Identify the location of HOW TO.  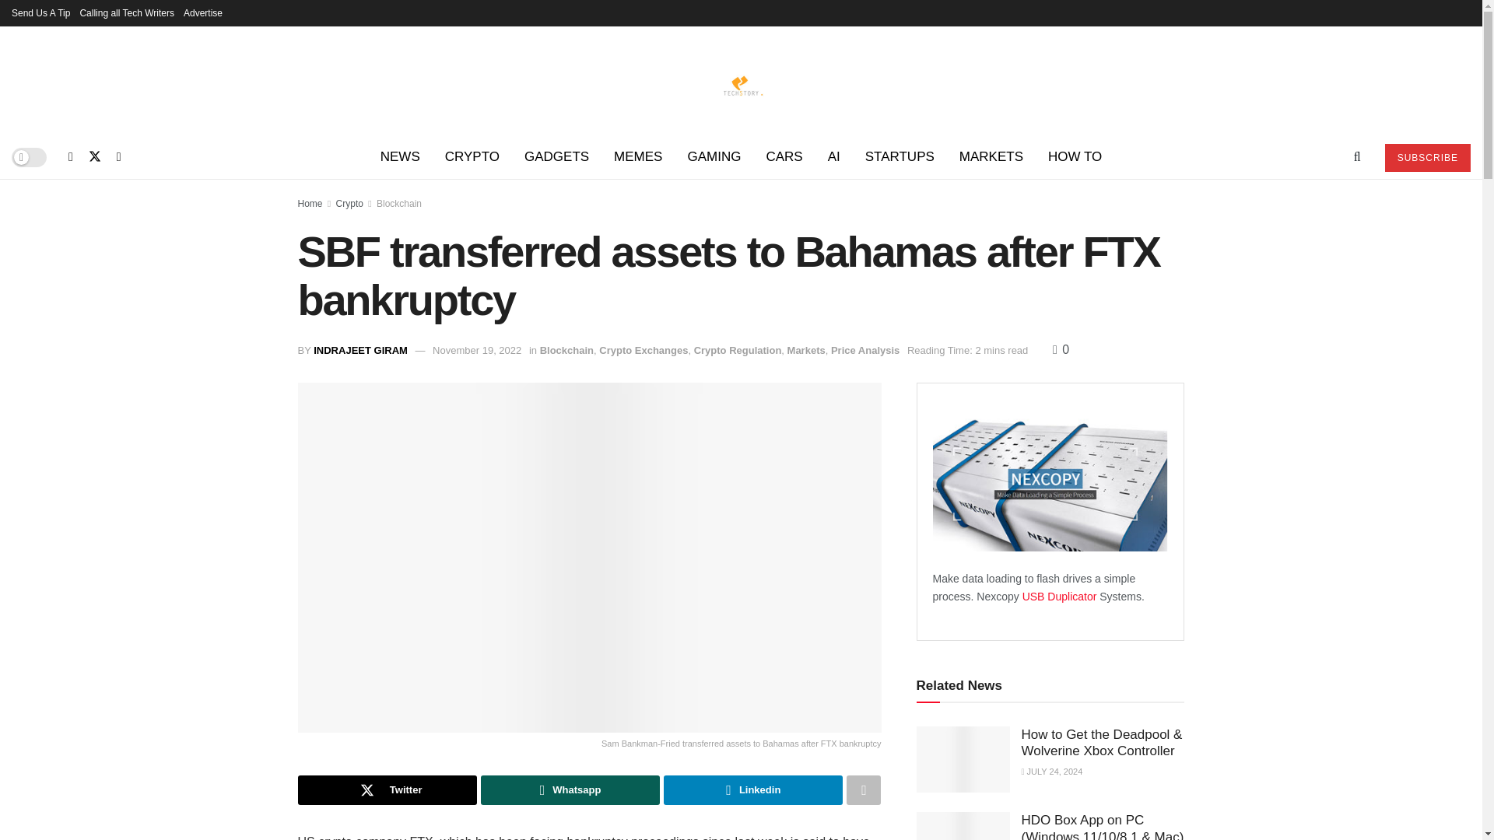
(1075, 157).